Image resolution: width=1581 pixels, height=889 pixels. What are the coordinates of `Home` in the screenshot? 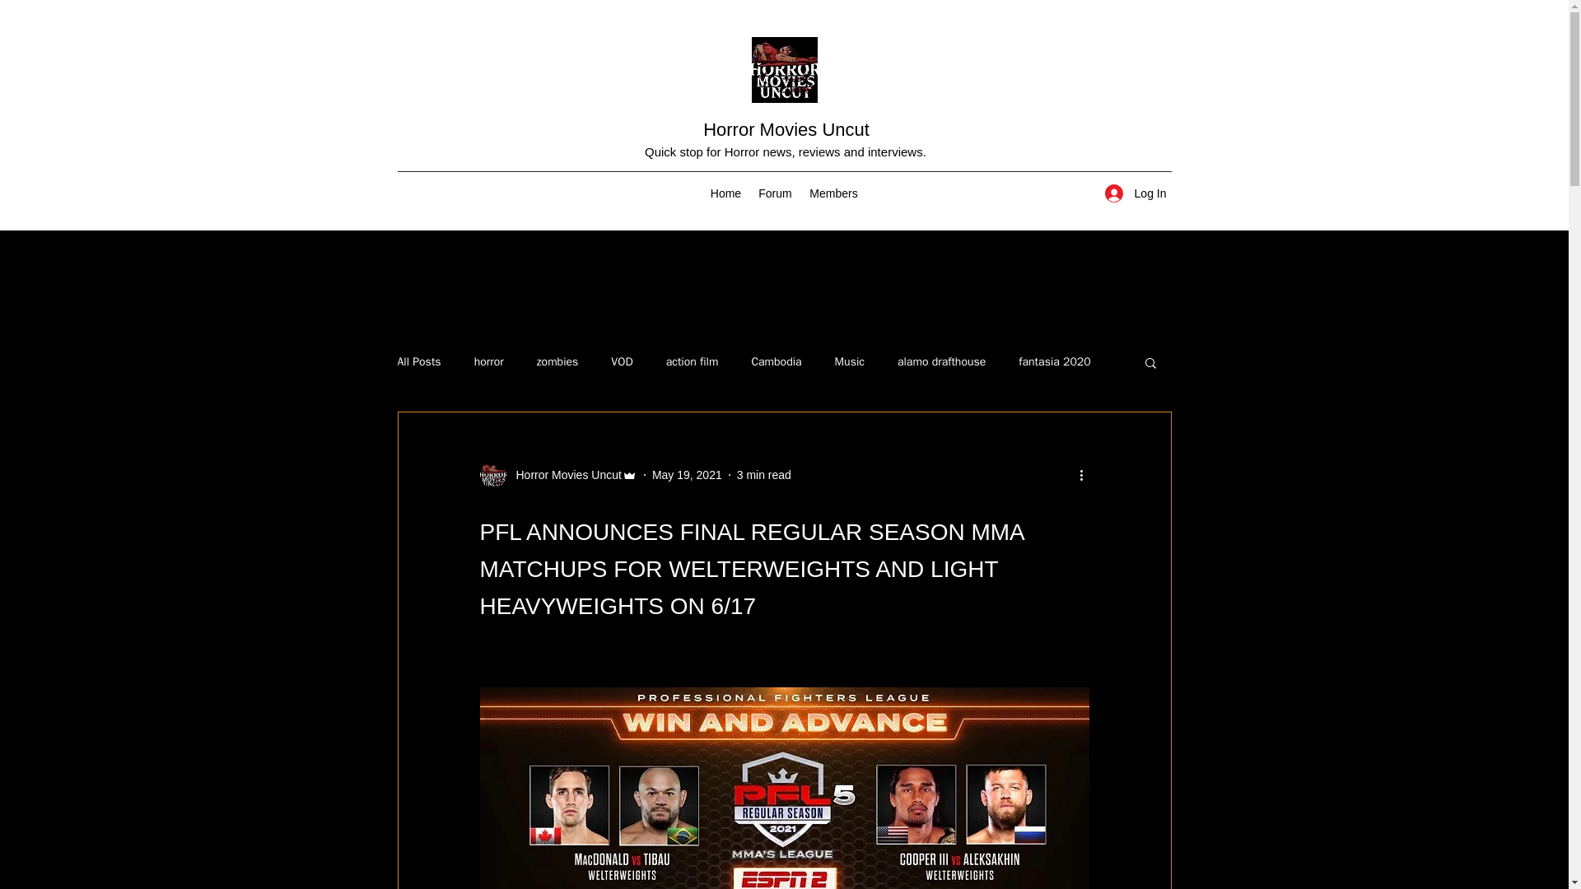 It's located at (725, 193).